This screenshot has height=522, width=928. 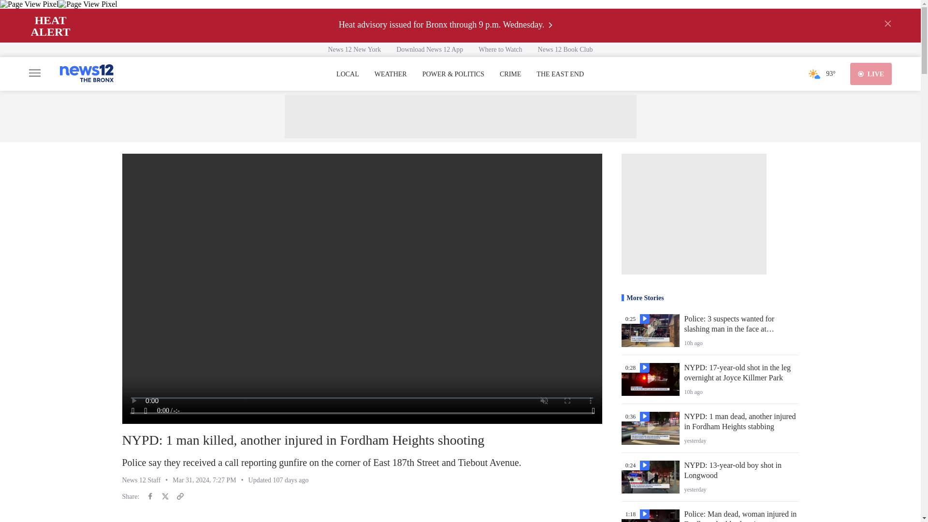 I want to click on THE EAST END, so click(x=560, y=74).